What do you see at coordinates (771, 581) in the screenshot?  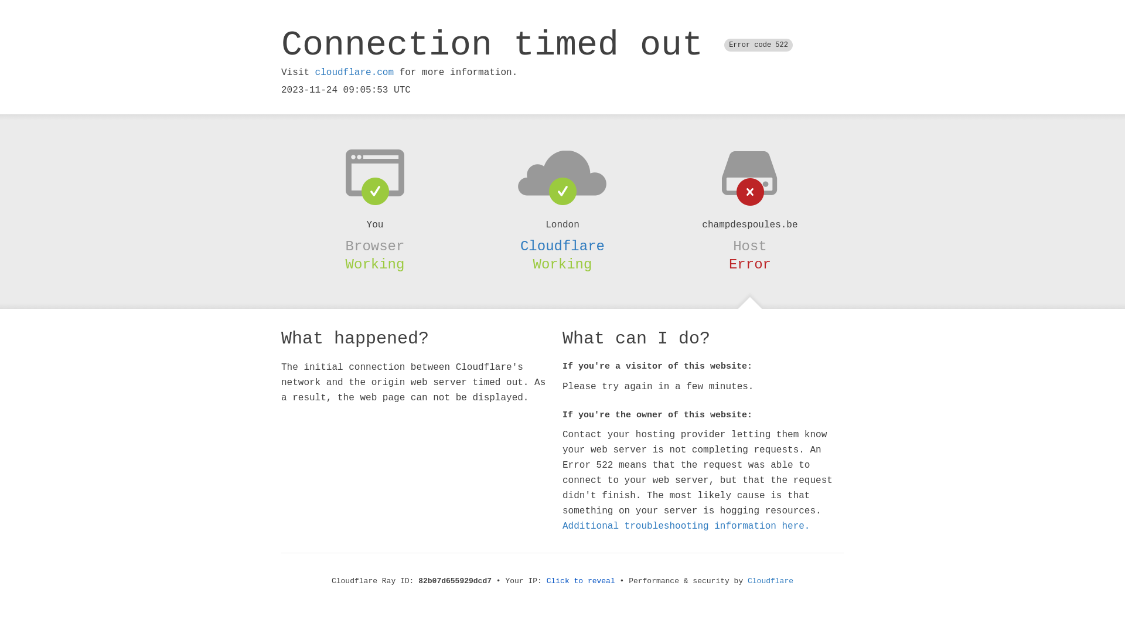 I see `Cloudflare` at bounding box center [771, 581].